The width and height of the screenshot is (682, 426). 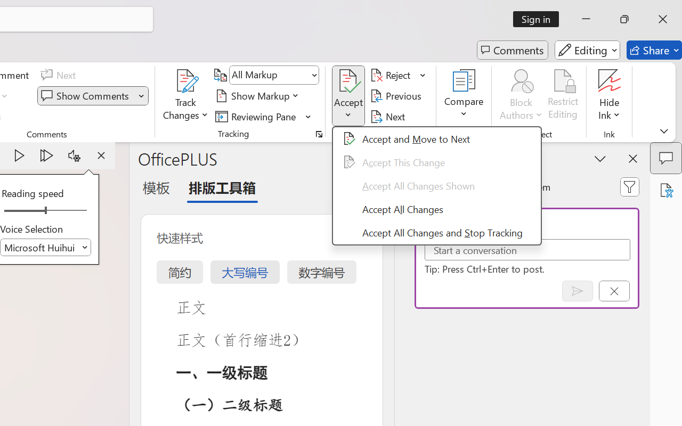 What do you see at coordinates (86, 96) in the screenshot?
I see `Show Comments` at bounding box center [86, 96].